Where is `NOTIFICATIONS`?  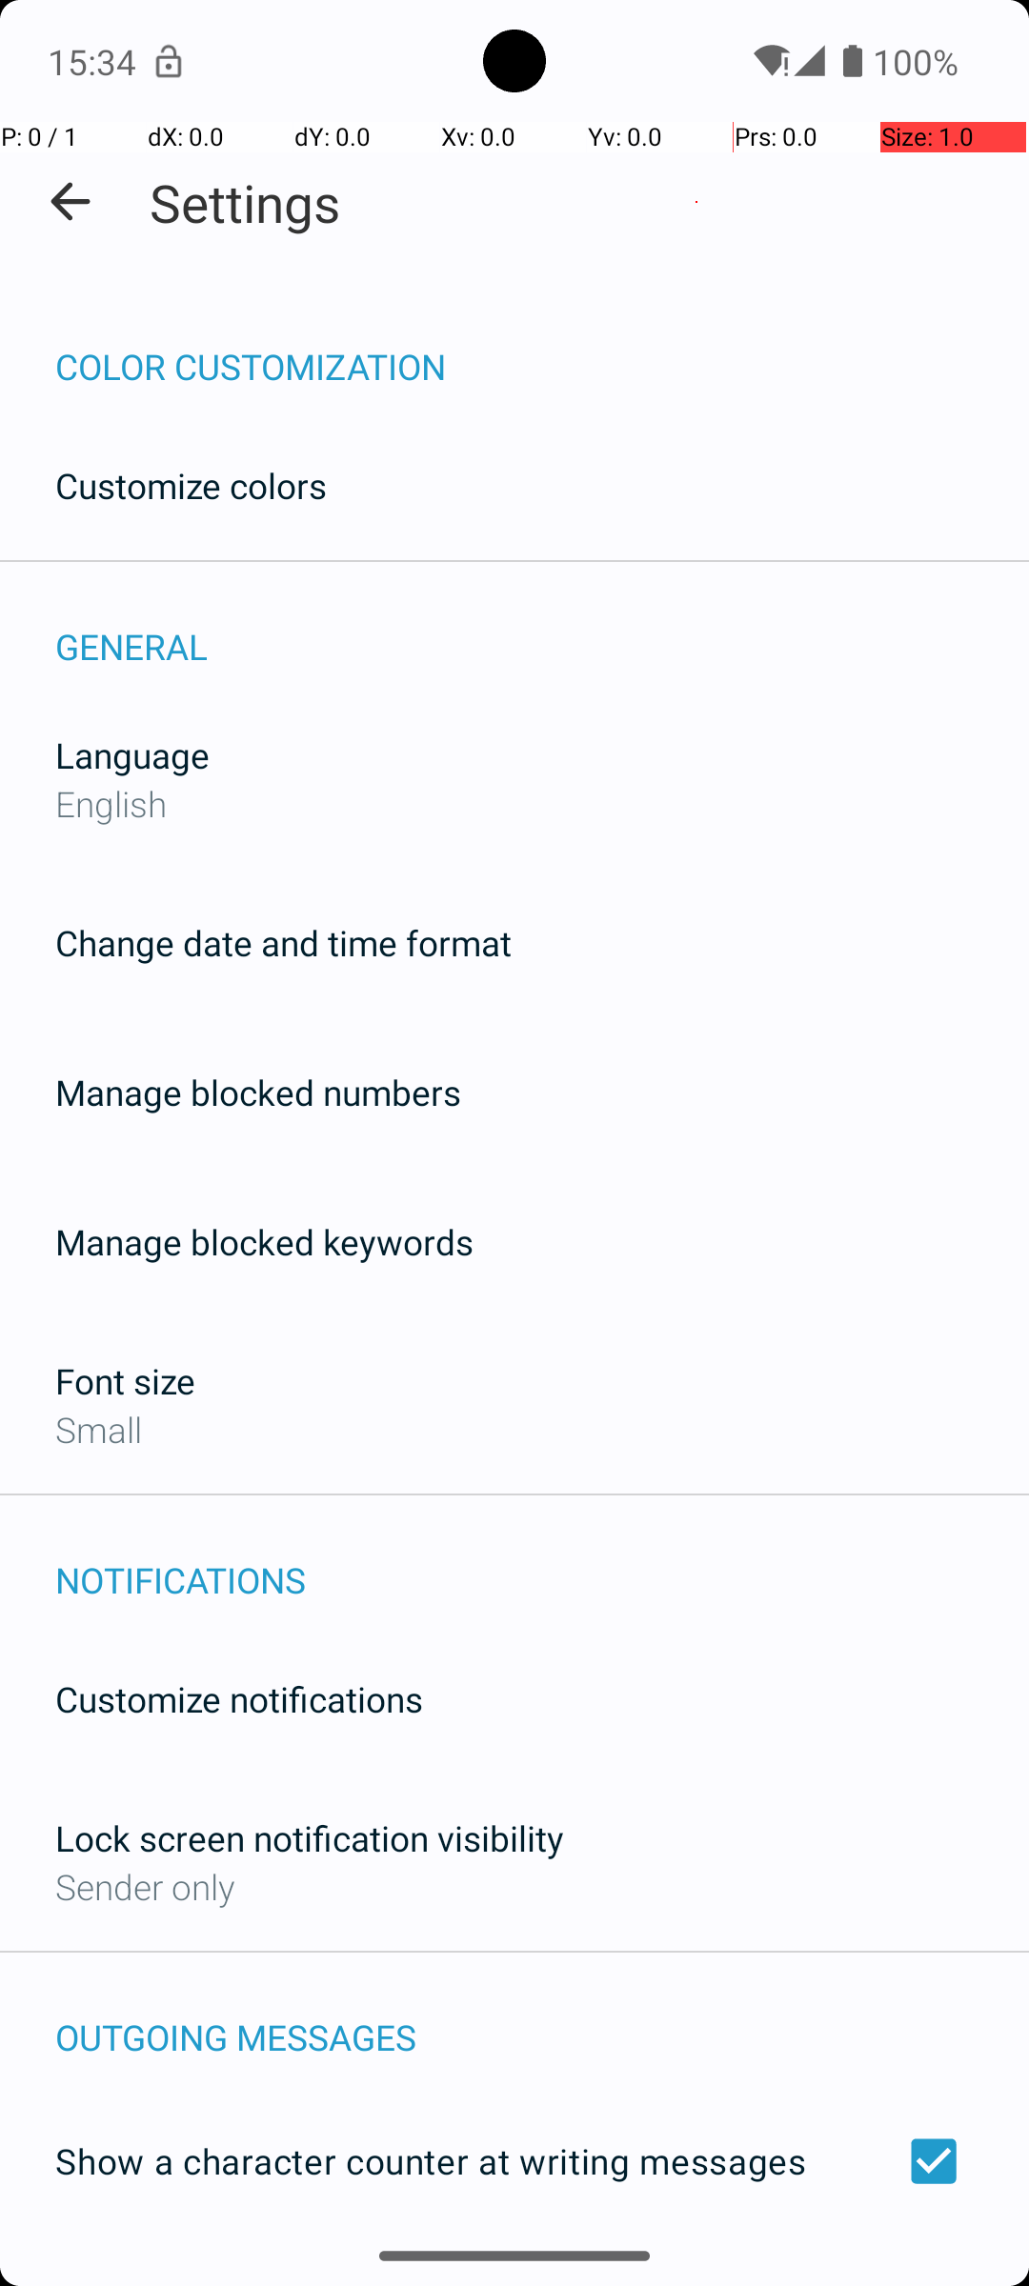 NOTIFICATIONS is located at coordinates (542, 1560).